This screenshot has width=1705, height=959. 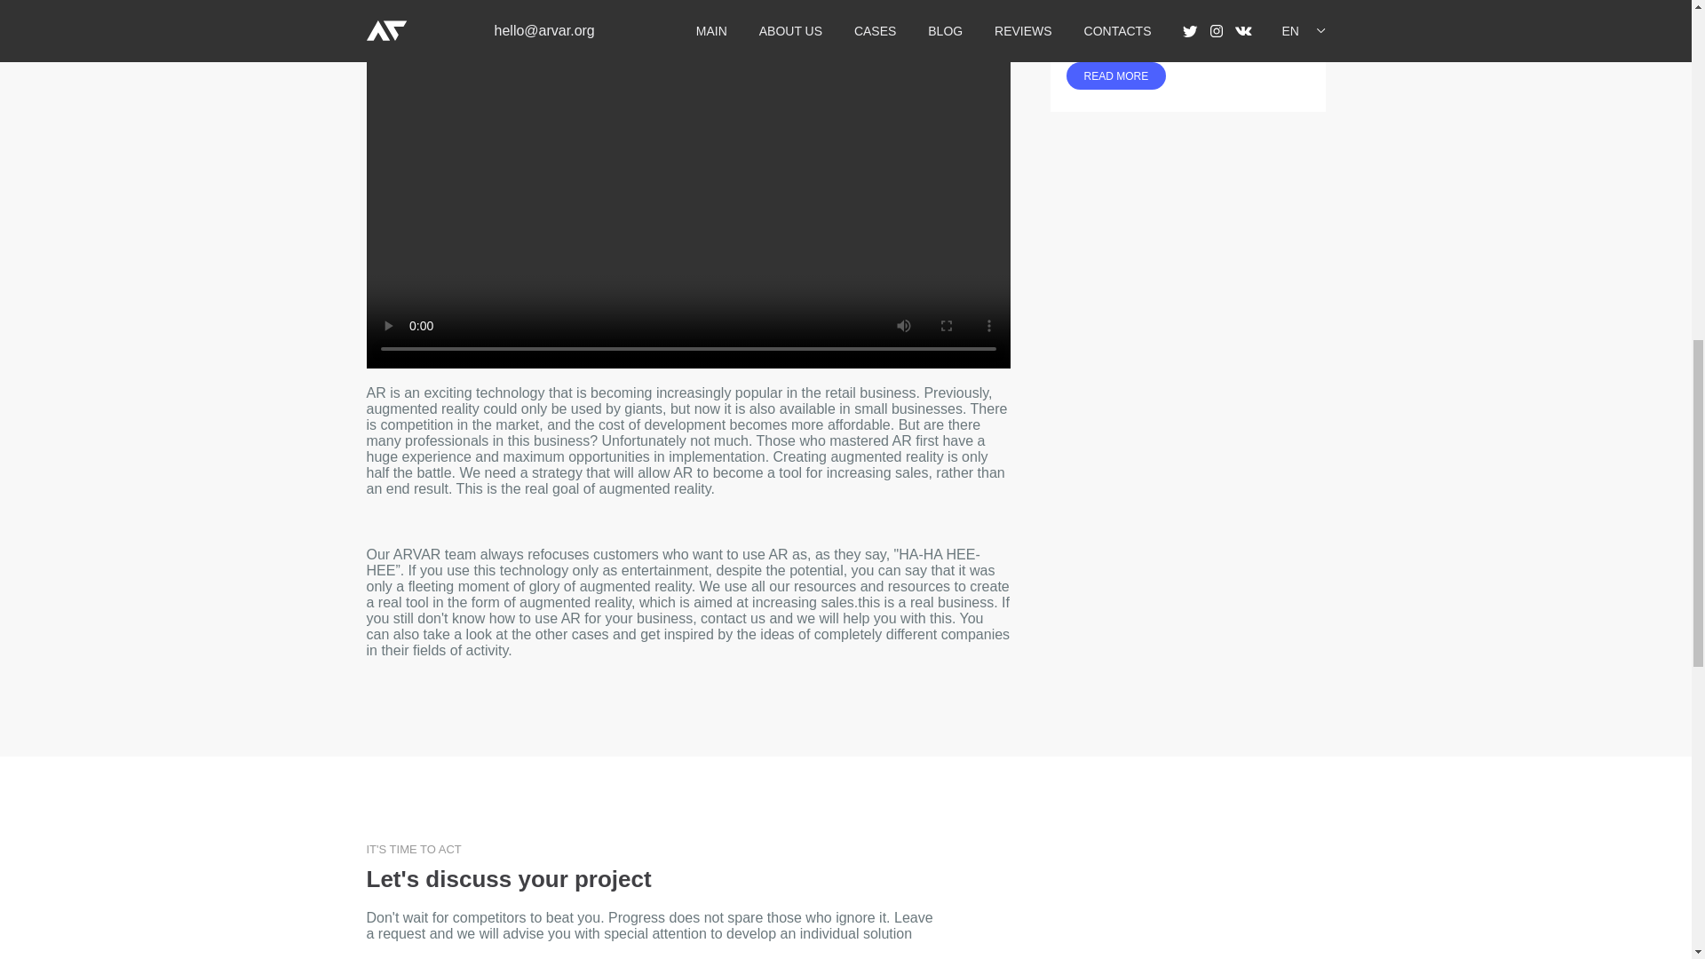 What do you see at coordinates (1115, 76) in the screenshot?
I see `READ MORE` at bounding box center [1115, 76].